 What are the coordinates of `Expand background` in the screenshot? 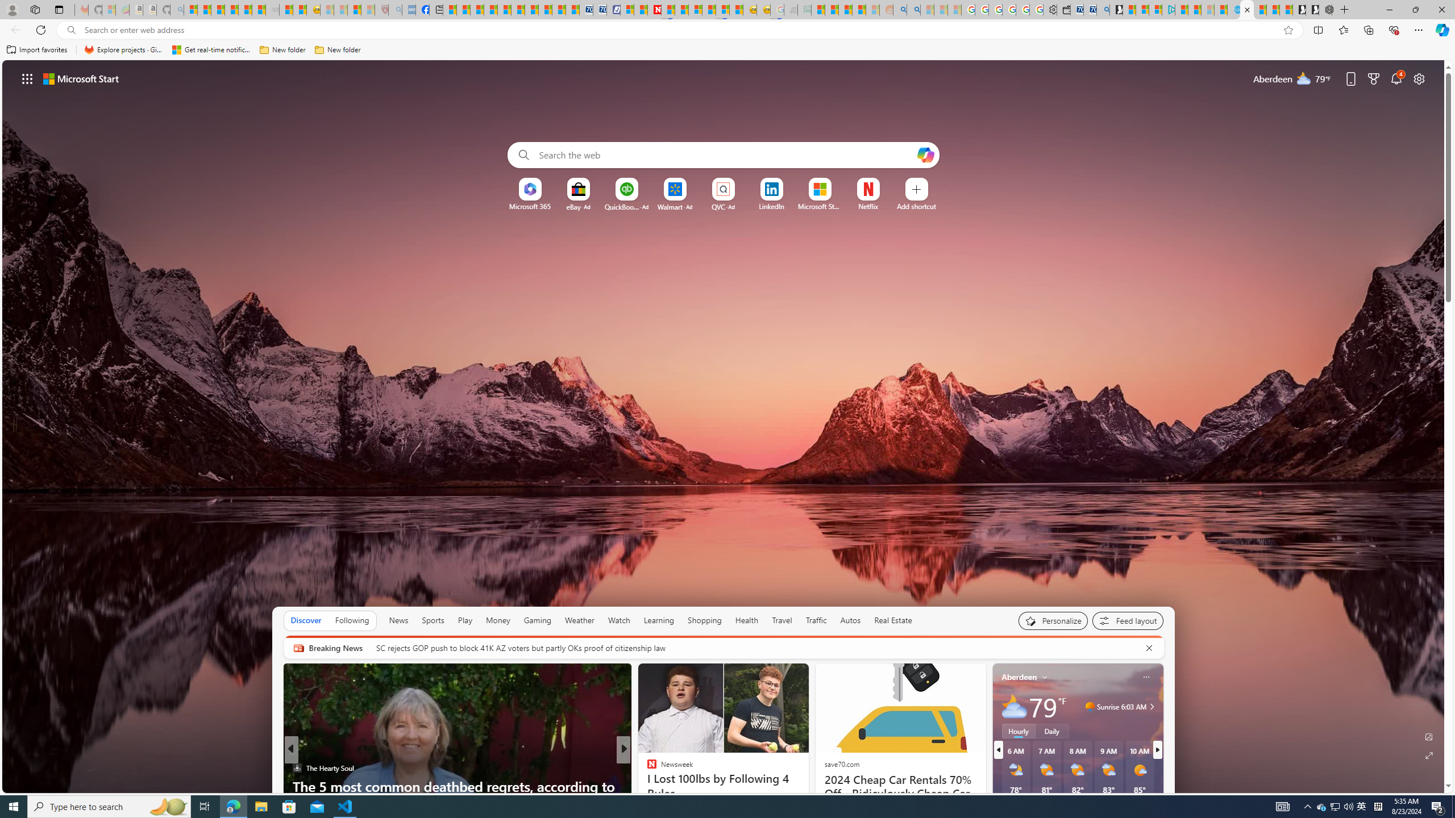 It's located at (1429, 756).